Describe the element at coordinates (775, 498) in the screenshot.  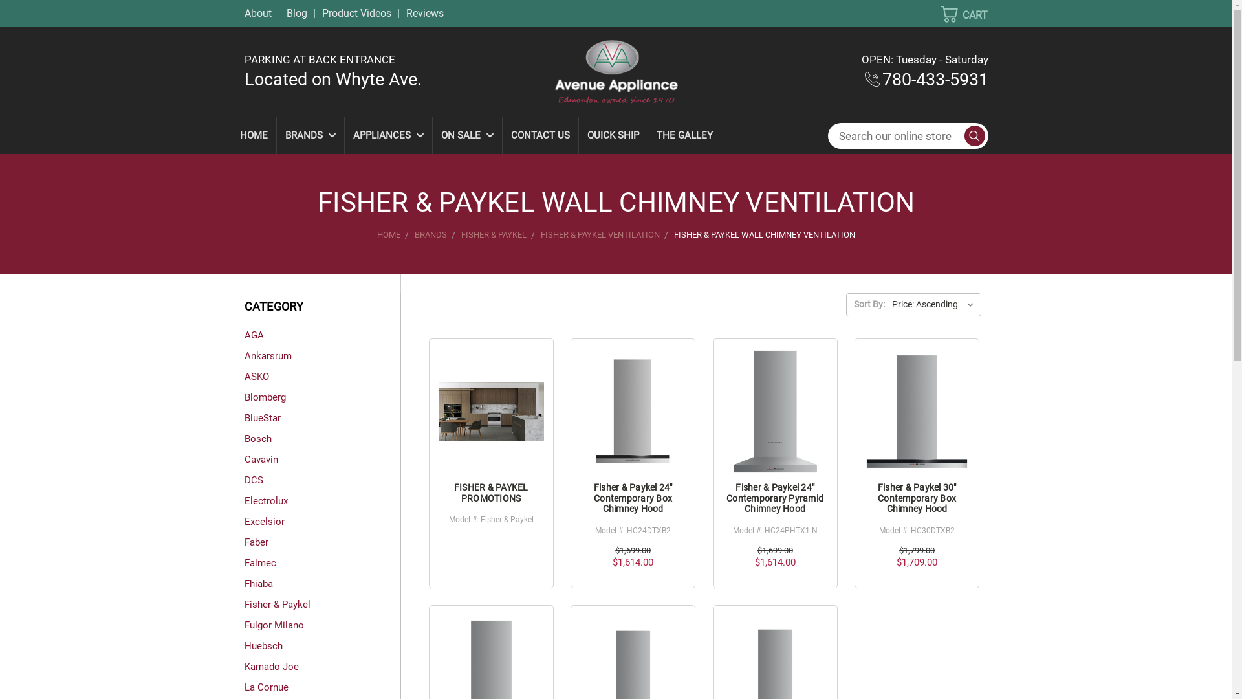
I see `Fisher & Paykel 24" Contemporary Pyramid Chimney Hood` at that location.